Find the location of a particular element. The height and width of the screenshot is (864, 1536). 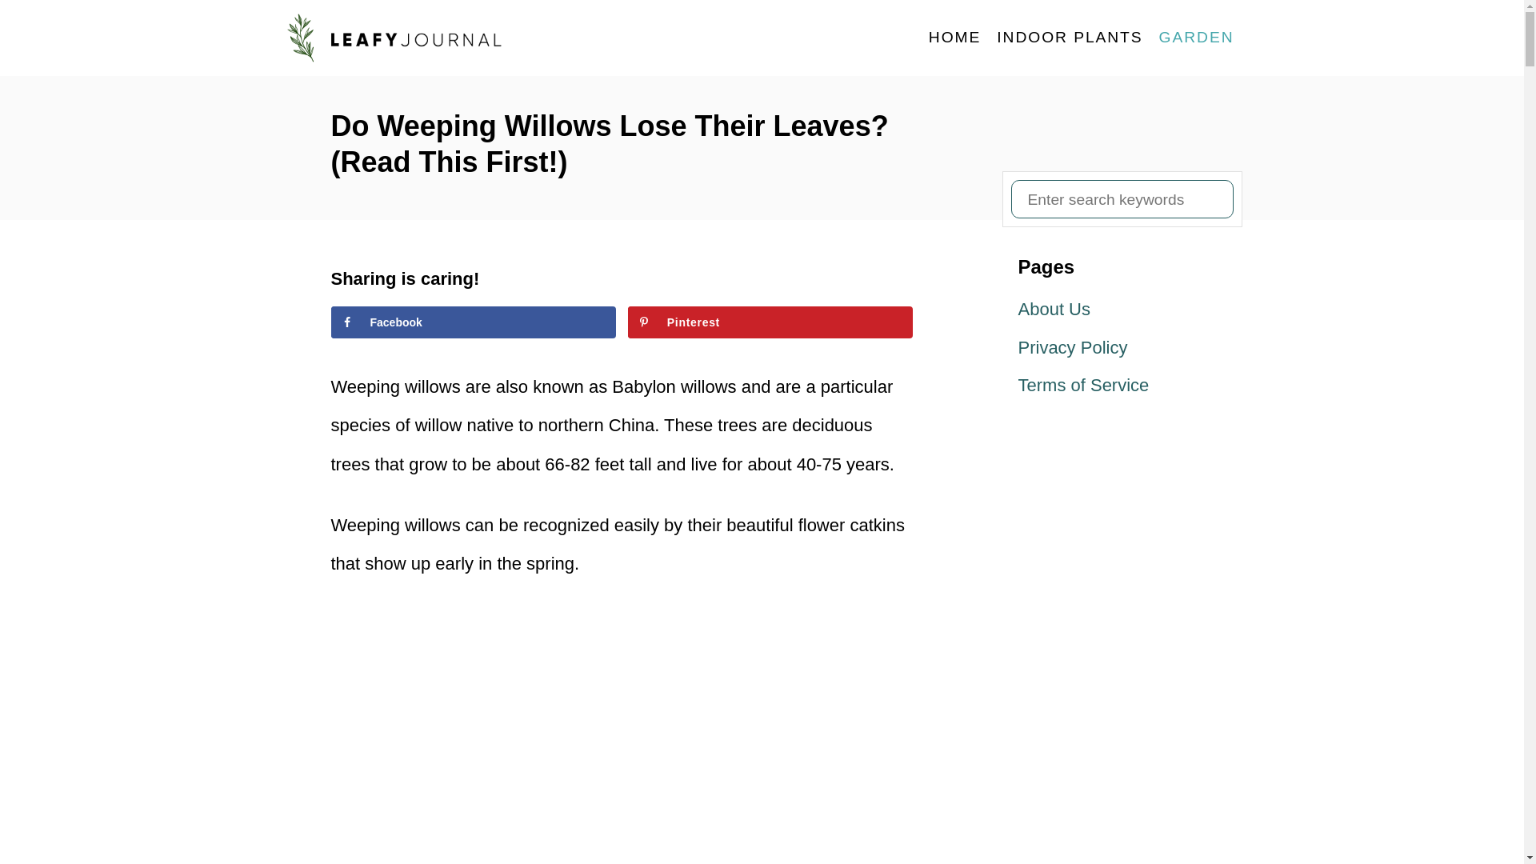

Share on Facebook is located at coordinates (474, 322).